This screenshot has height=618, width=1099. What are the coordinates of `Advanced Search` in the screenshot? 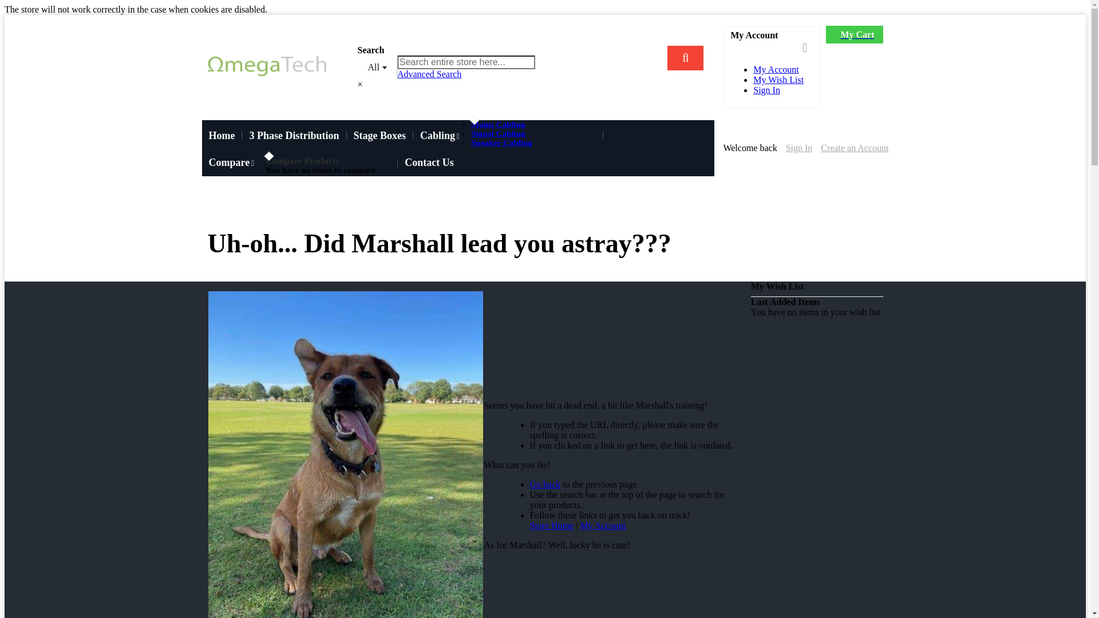 It's located at (429, 74).